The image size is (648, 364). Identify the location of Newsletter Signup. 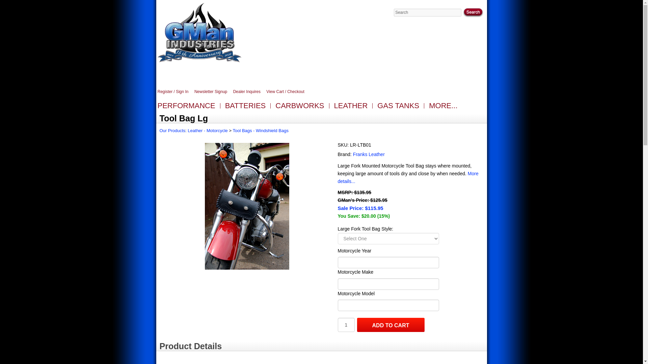
(213, 91).